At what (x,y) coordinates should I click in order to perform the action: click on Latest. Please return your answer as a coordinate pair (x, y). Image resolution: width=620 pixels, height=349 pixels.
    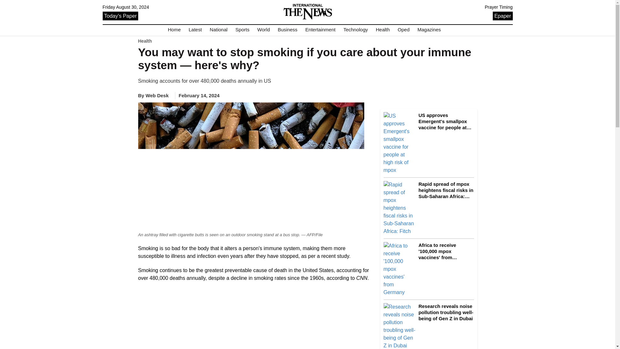
    Looking at the image, I should click on (195, 30).